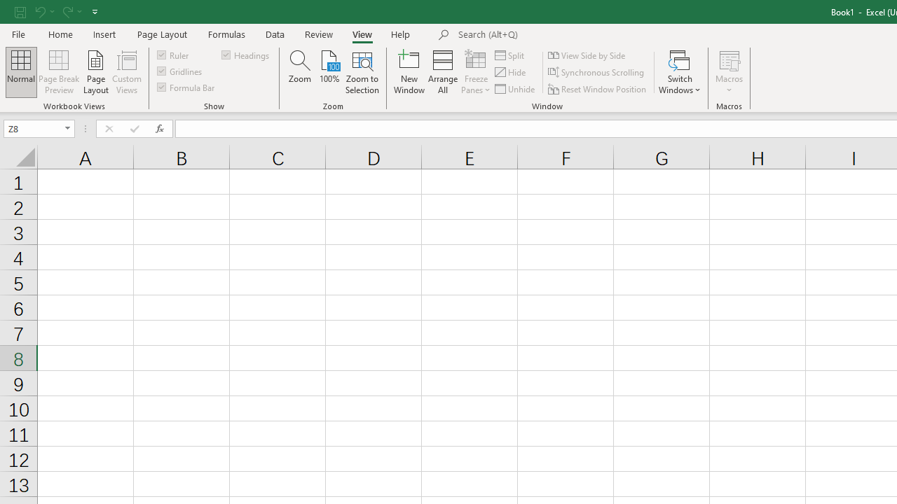 The height and width of the screenshot is (504, 897). Describe the element at coordinates (475, 71) in the screenshot. I see `Freeze Panes` at that location.